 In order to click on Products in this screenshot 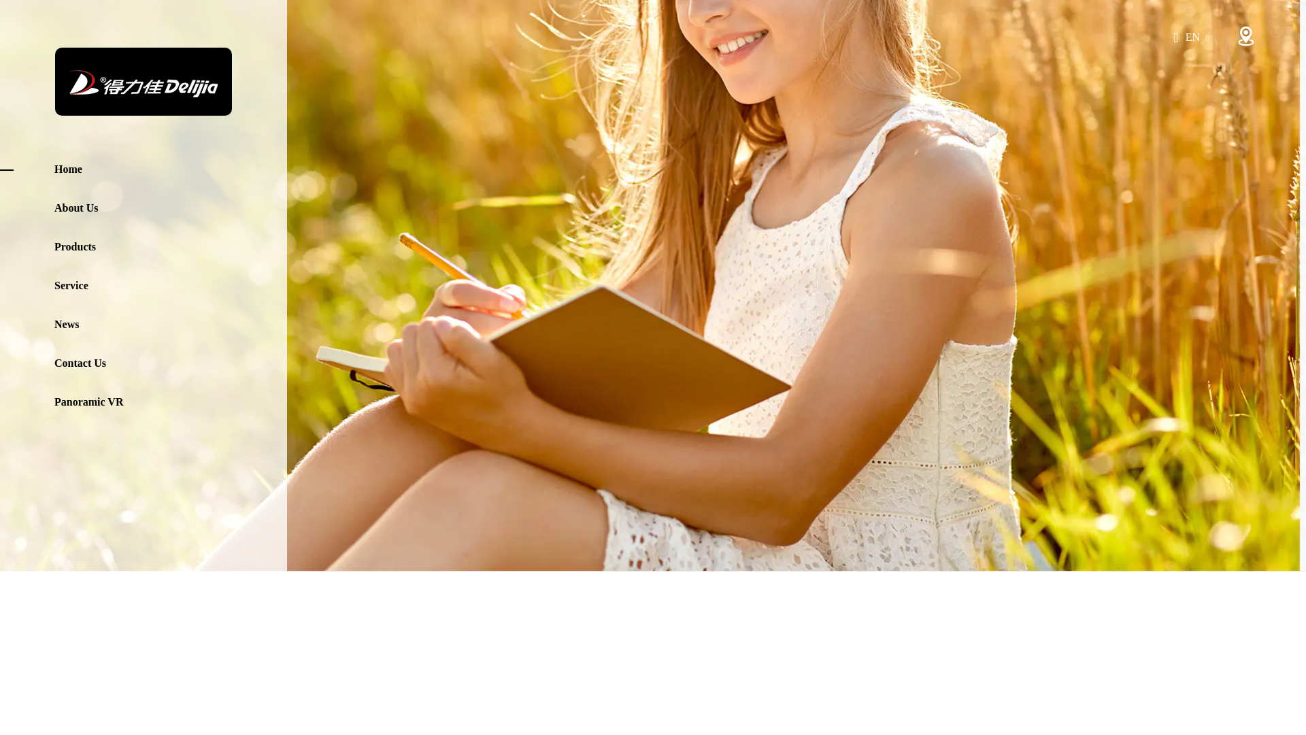, I will do `click(171, 246)`.